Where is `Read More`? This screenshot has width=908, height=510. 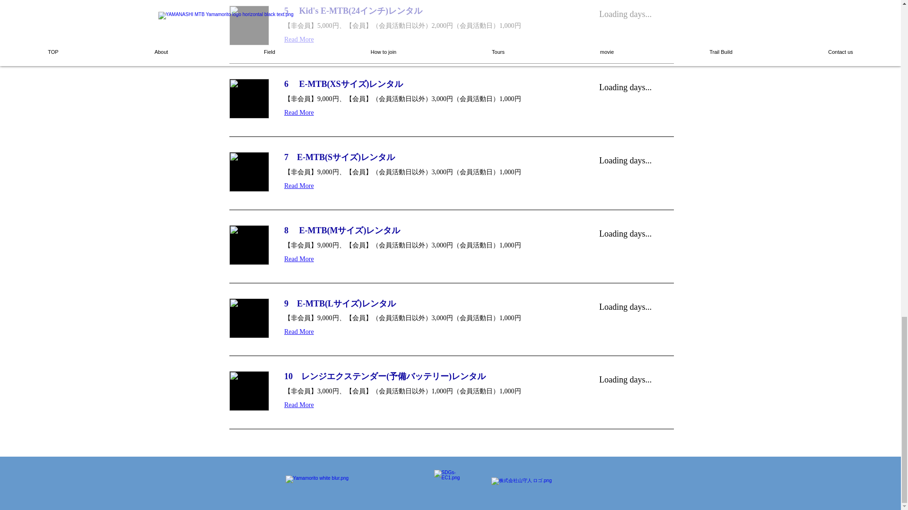
Read More is located at coordinates (429, 185).